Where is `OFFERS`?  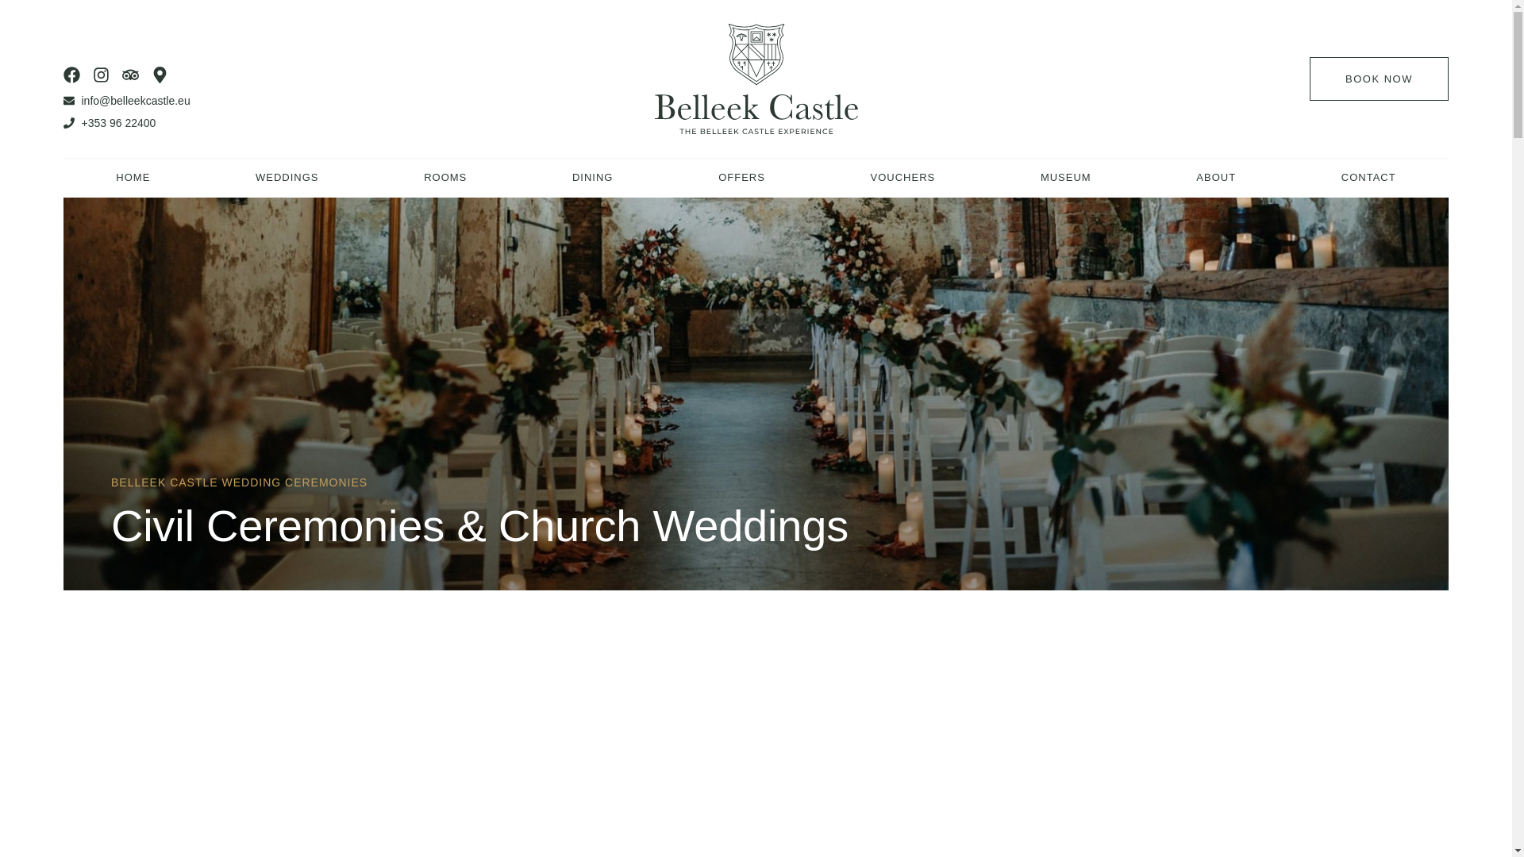 OFFERS is located at coordinates (741, 178).